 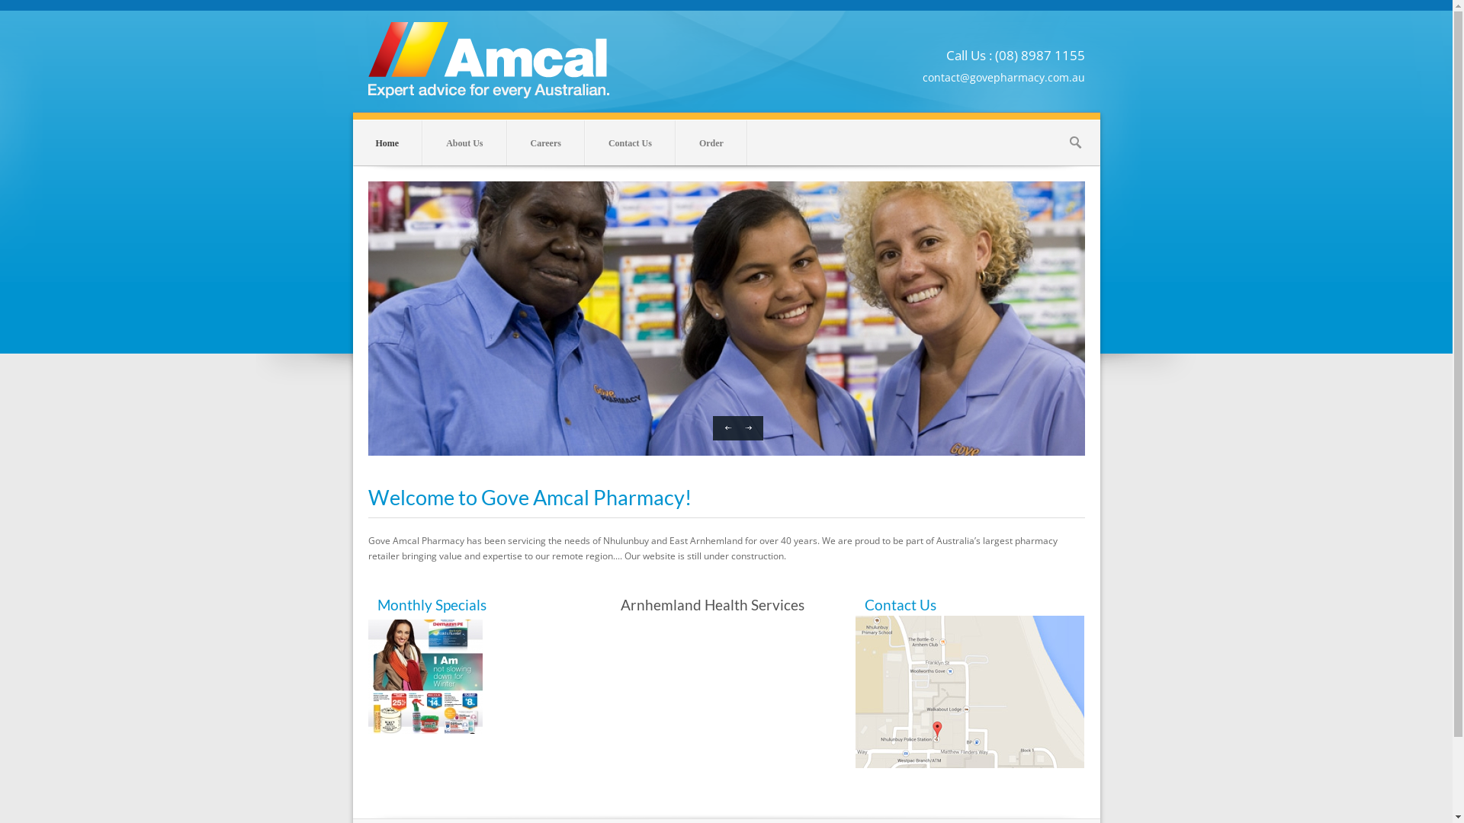 What do you see at coordinates (901, 605) in the screenshot?
I see `Contact Us` at bounding box center [901, 605].